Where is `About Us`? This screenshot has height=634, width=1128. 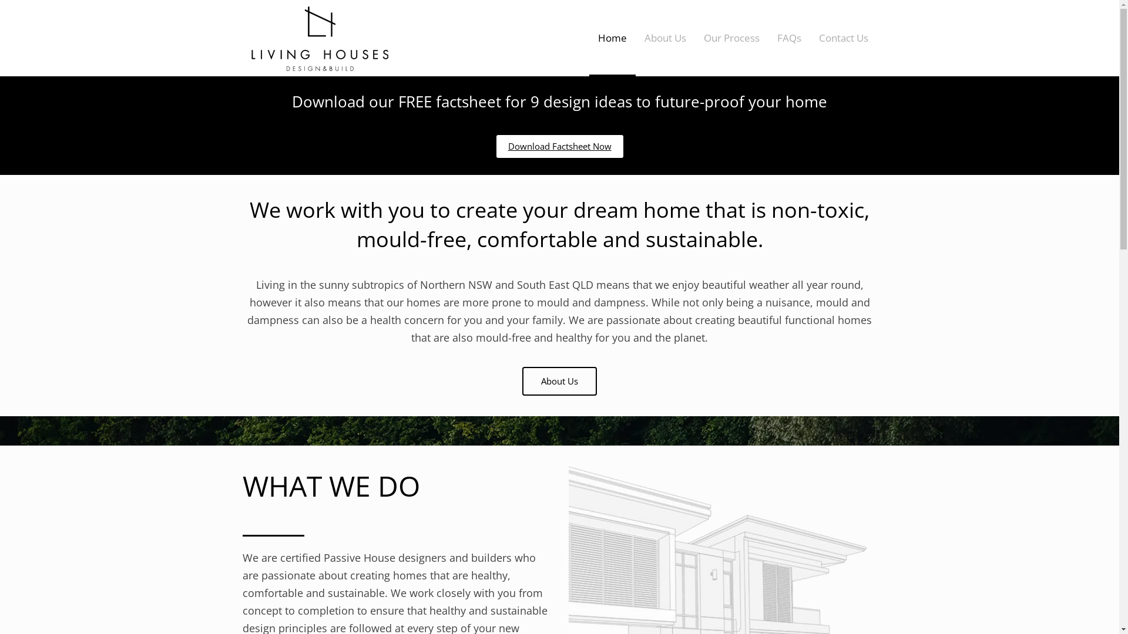 About Us is located at coordinates (559, 382).